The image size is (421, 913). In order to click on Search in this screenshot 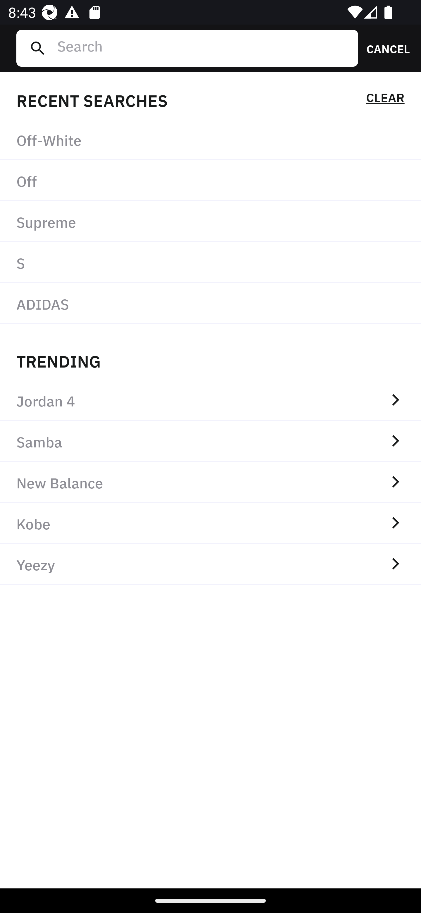, I will do `click(203, 48)`.